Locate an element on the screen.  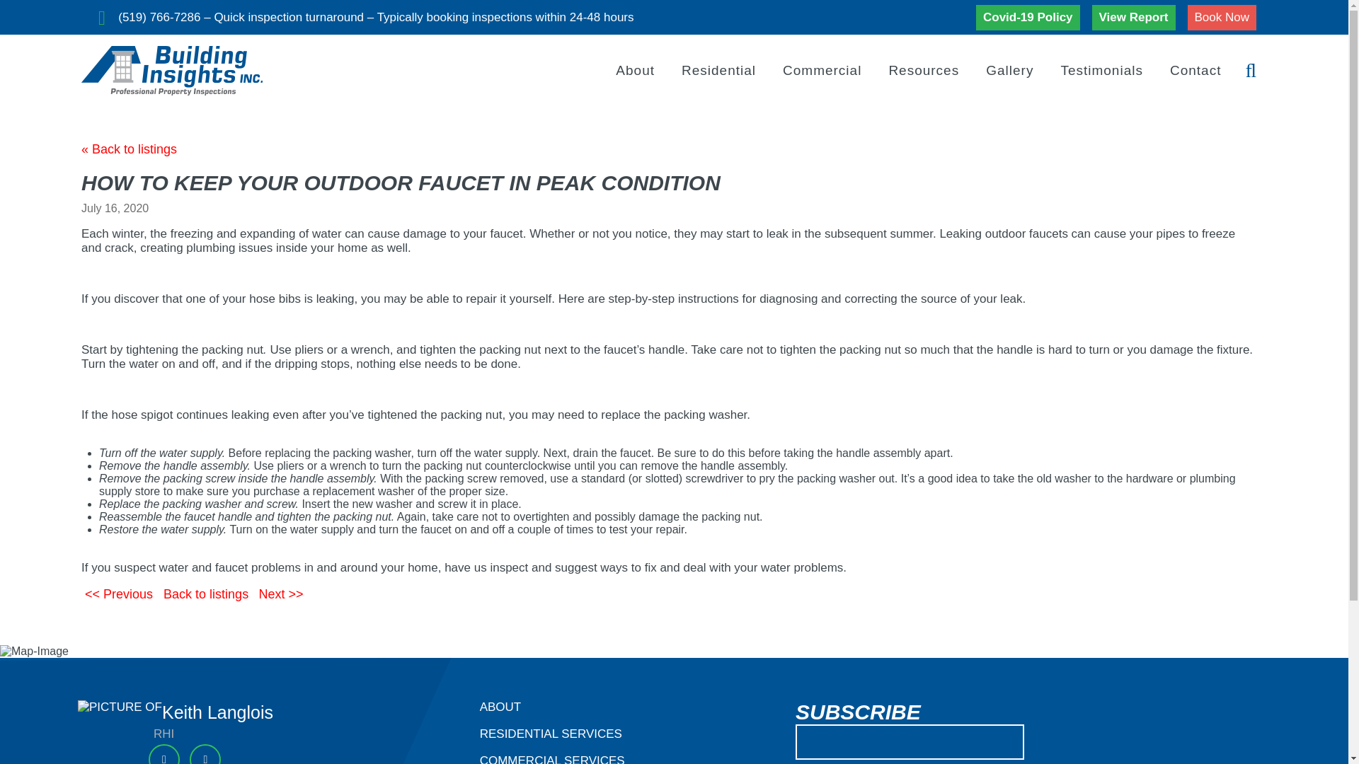
Search is located at coordinates (1179, 71).